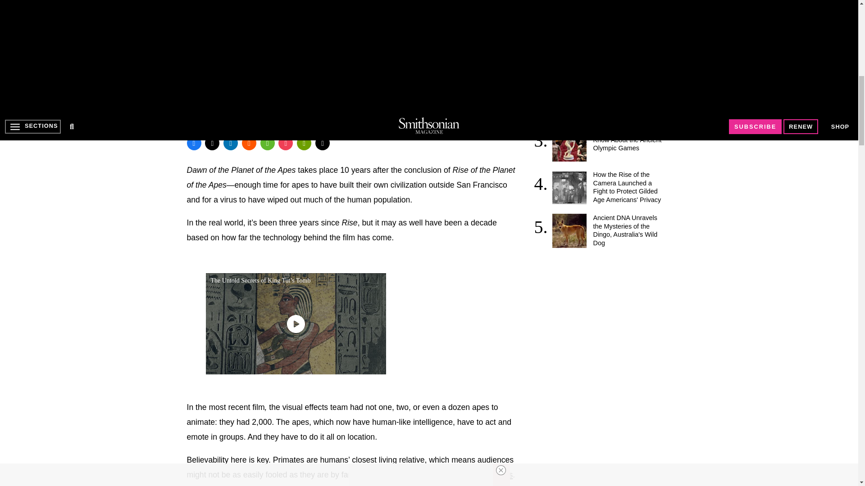 The image size is (865, 486). Describe the element at coordinates (231, 143) in the screenshot. I see `LinkedIn` at that location.